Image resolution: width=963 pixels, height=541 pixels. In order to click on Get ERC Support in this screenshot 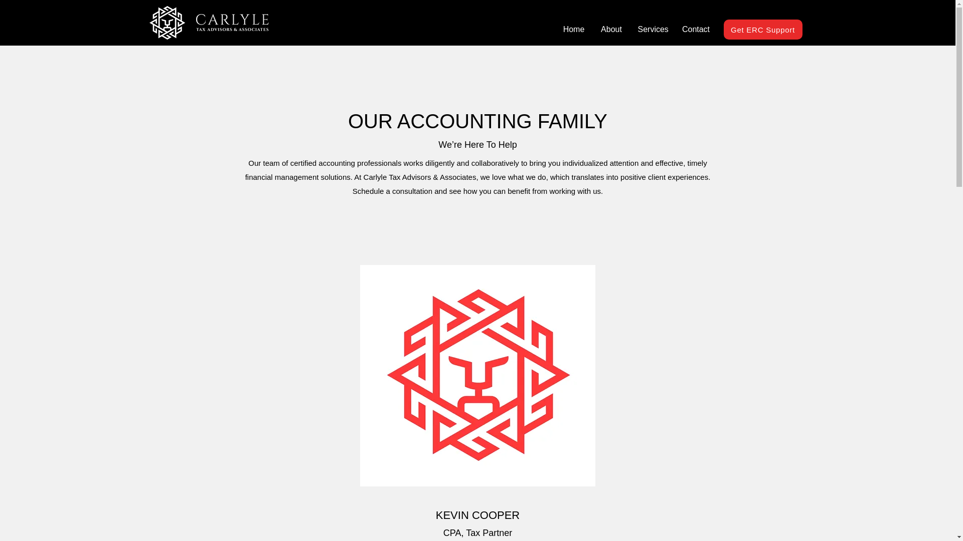, I will do `click(762, 29)`.